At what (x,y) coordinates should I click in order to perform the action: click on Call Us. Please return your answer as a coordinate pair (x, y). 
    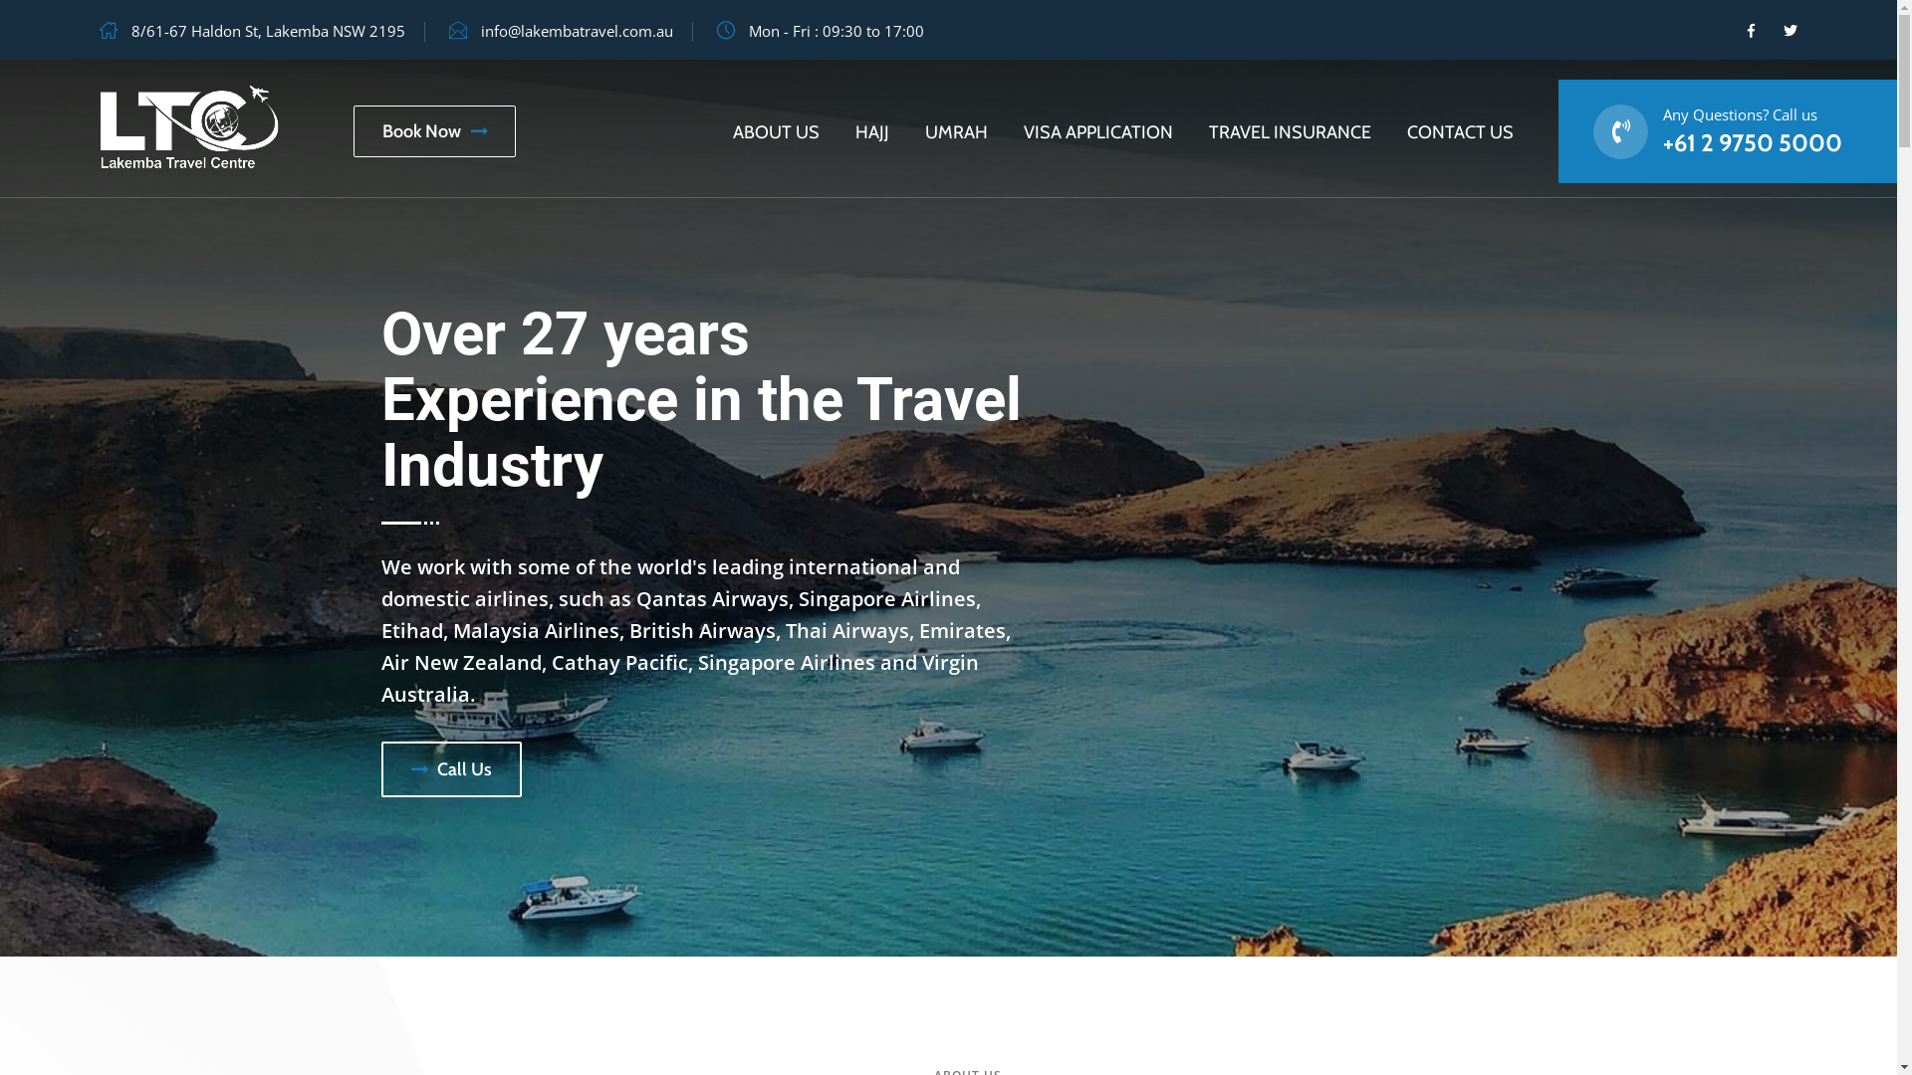
    Looking at the image, I should click on (450, 769).